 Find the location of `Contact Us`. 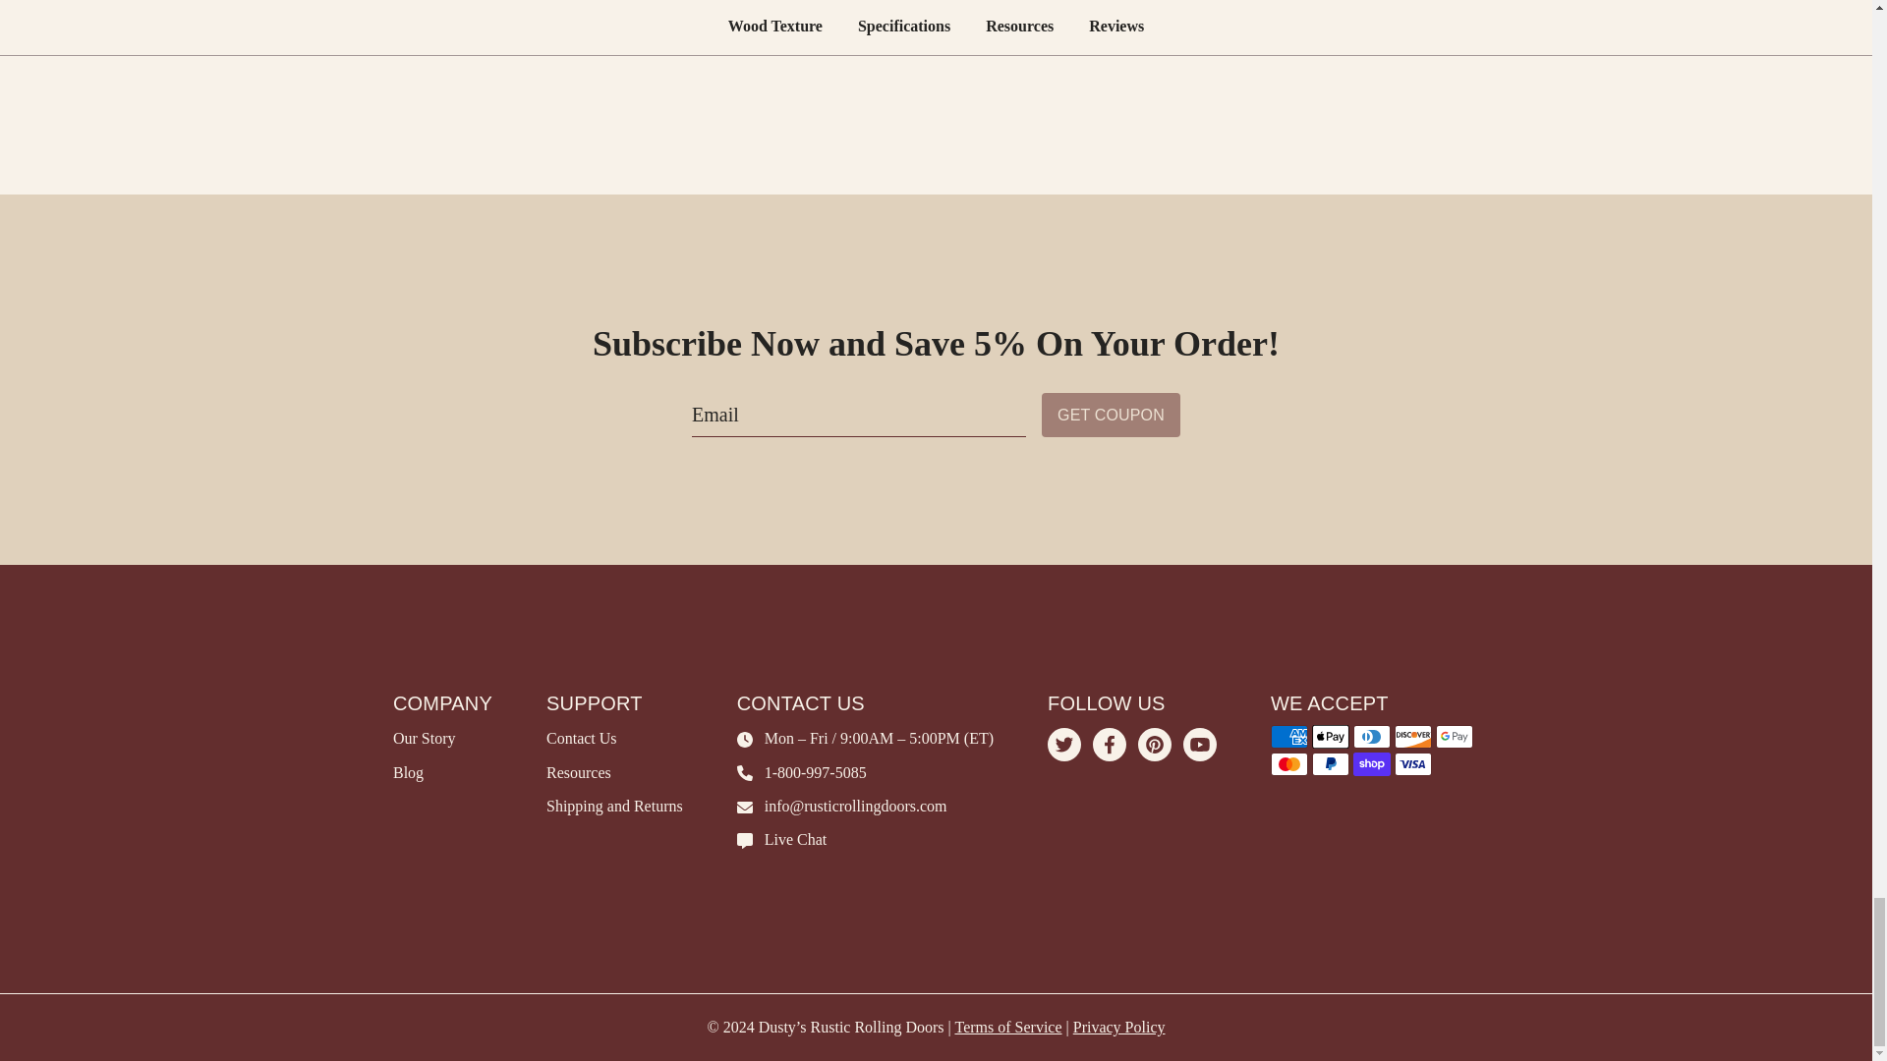

Contact Us is located at coordinates (582, 739).